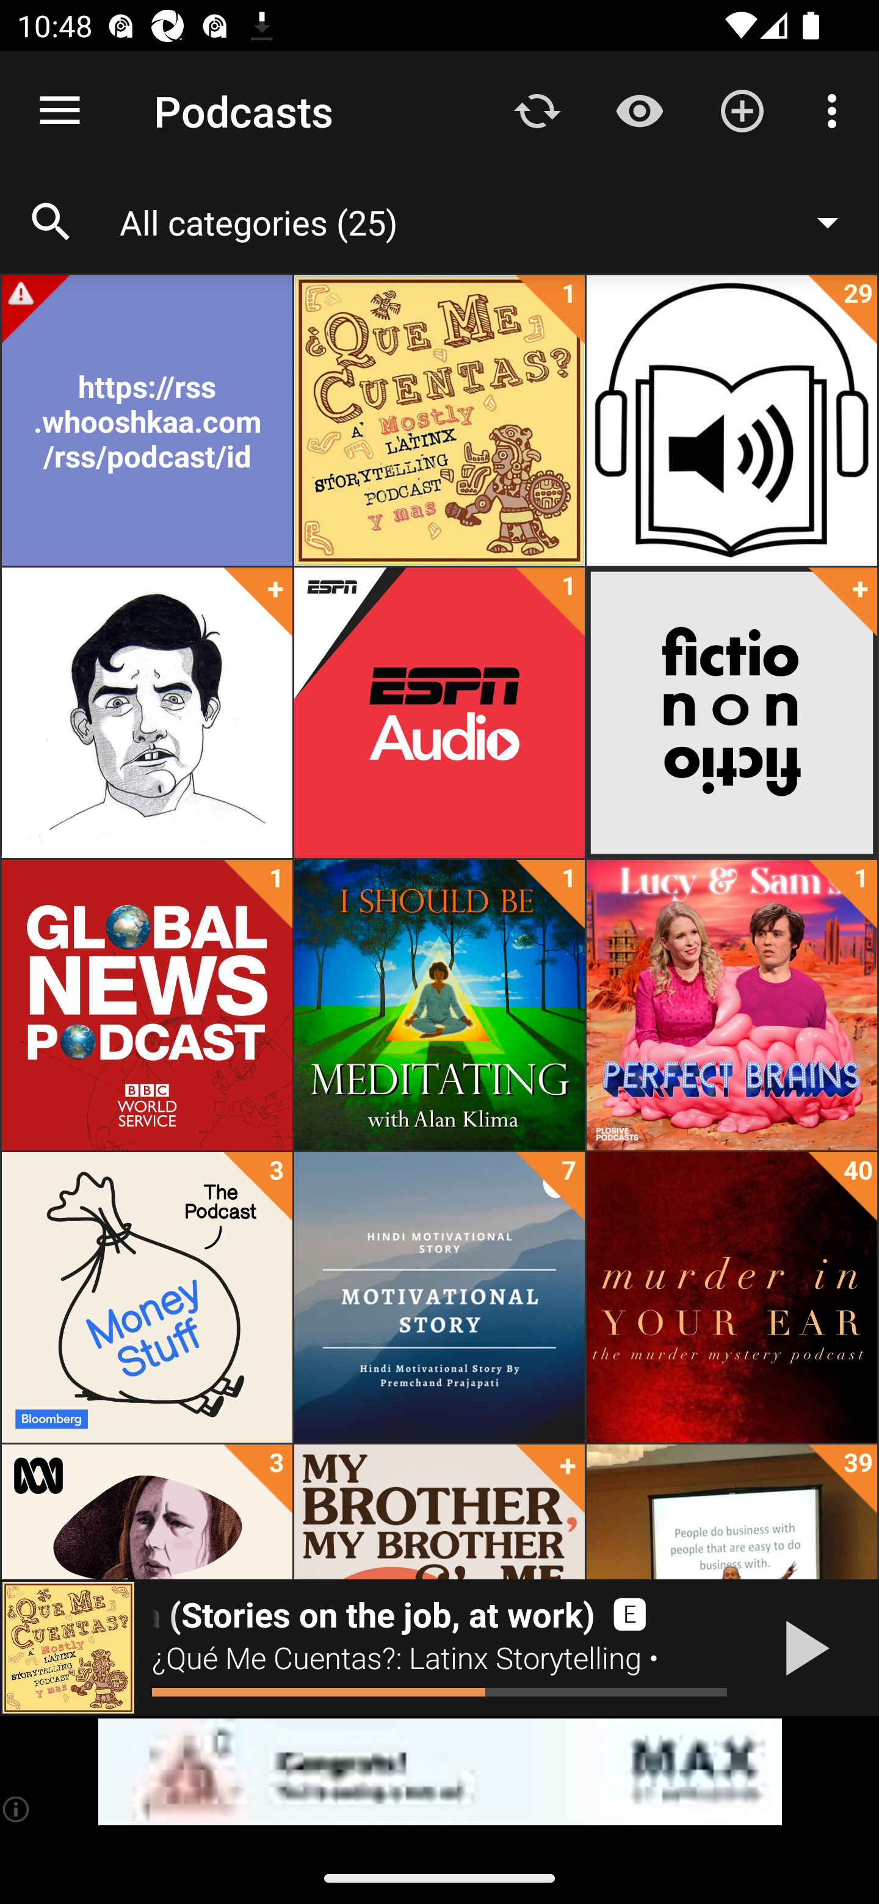  What do you see at coordinates (731, 713) in the screenshot?
I see `fiction/non/fiction +` at bounding box center [731, 713].